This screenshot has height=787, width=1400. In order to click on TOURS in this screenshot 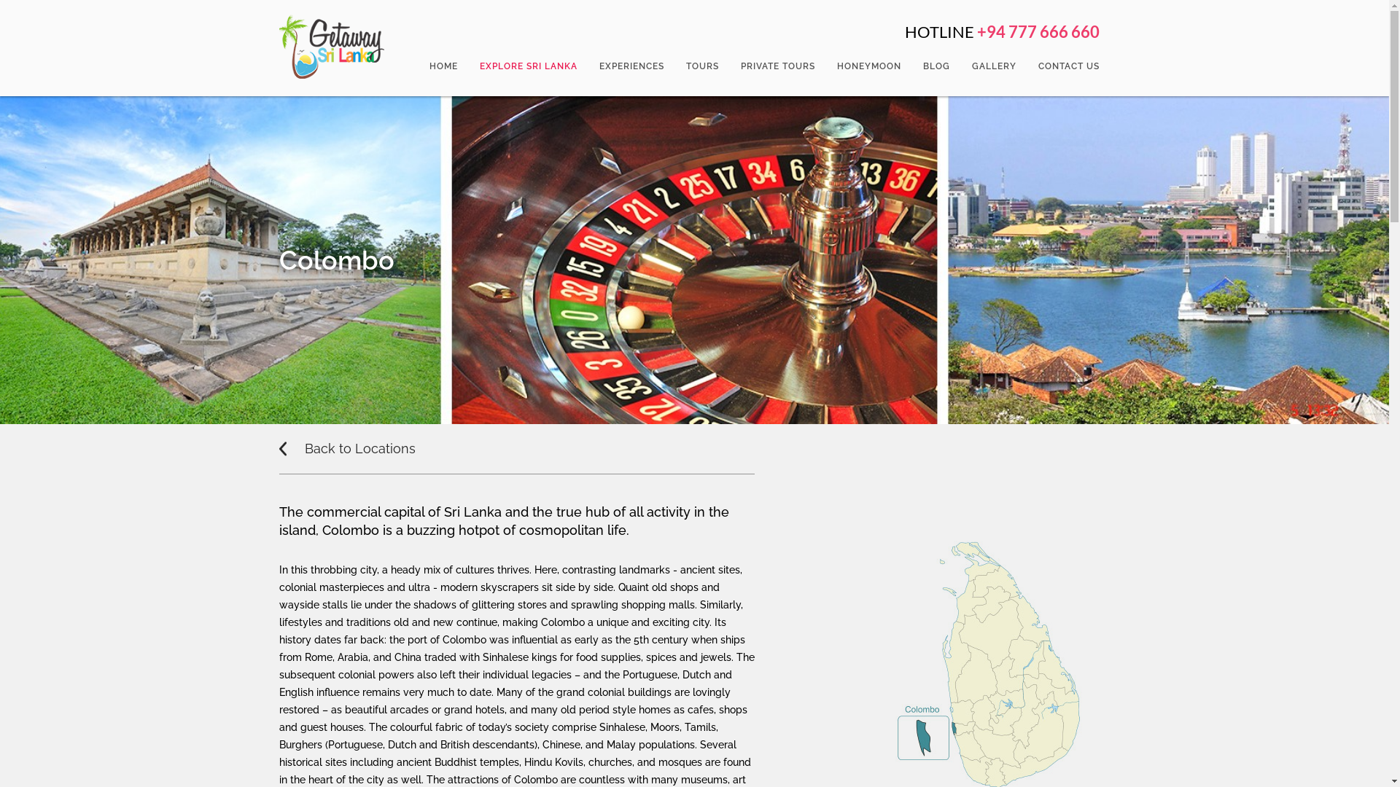, I will do `click(703, 66)`.